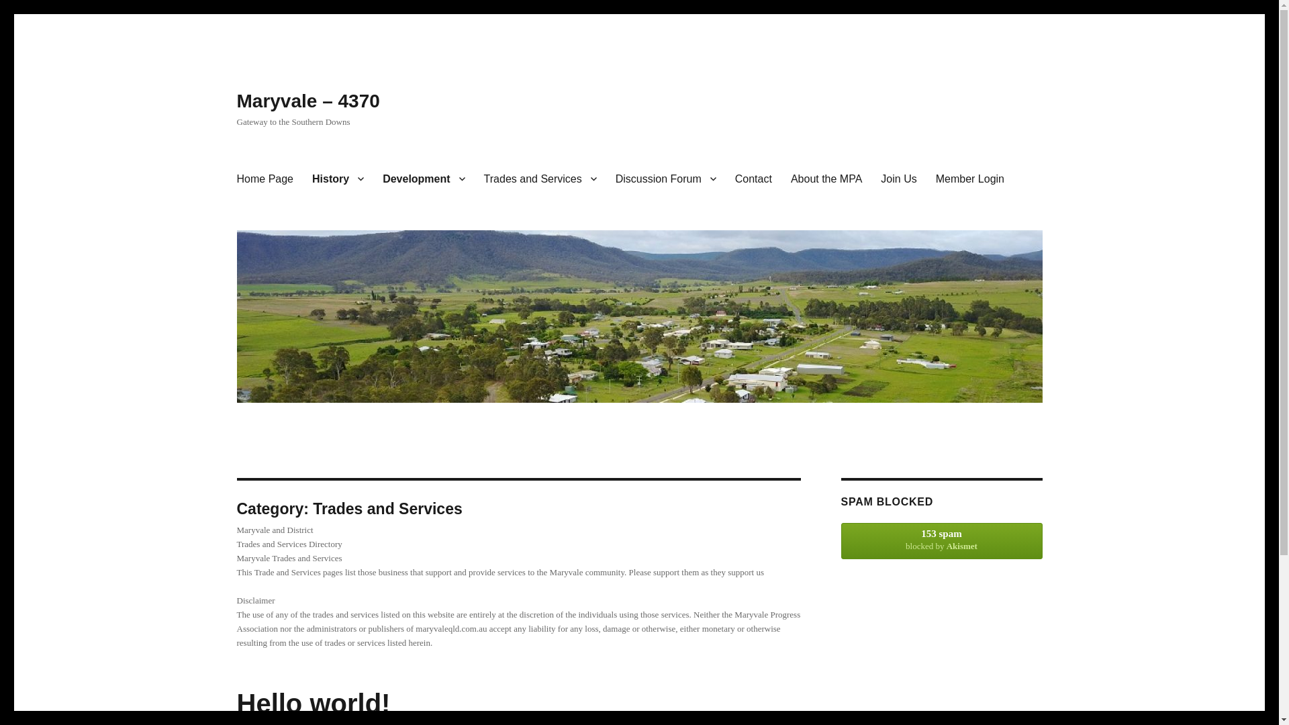 The height and width of the screenshot is (725, 1289). Describe the element at coordinates (424, 179) in the screenshot. I see `Development` at that location.